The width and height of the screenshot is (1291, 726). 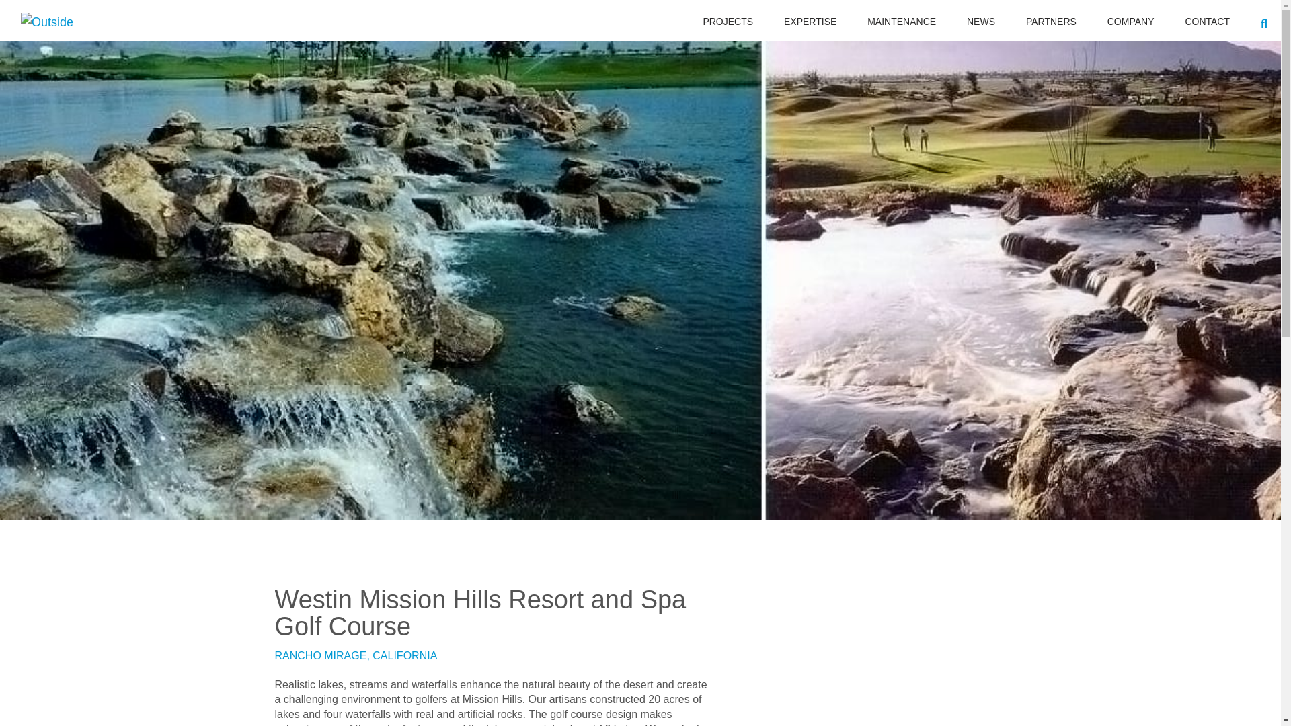 What do you see at coordinates (1052, 20) in the screenshot?
I see `PARTNERS` at bounding box center [1052, 20].